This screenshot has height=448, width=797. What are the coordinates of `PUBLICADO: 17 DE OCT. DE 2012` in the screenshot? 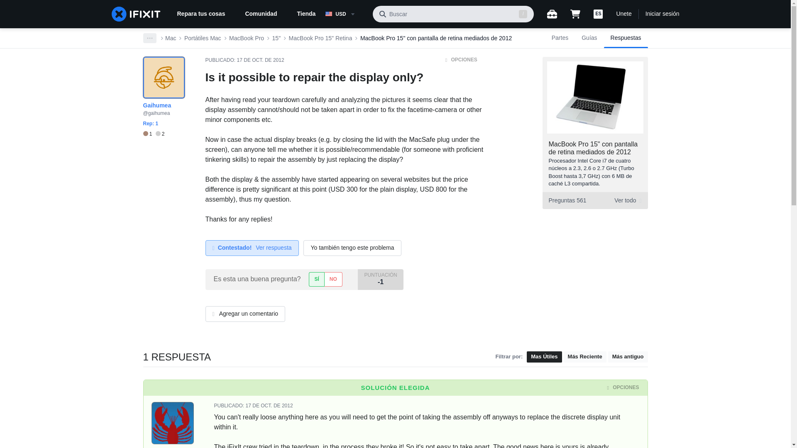 It's located at (626, 38).